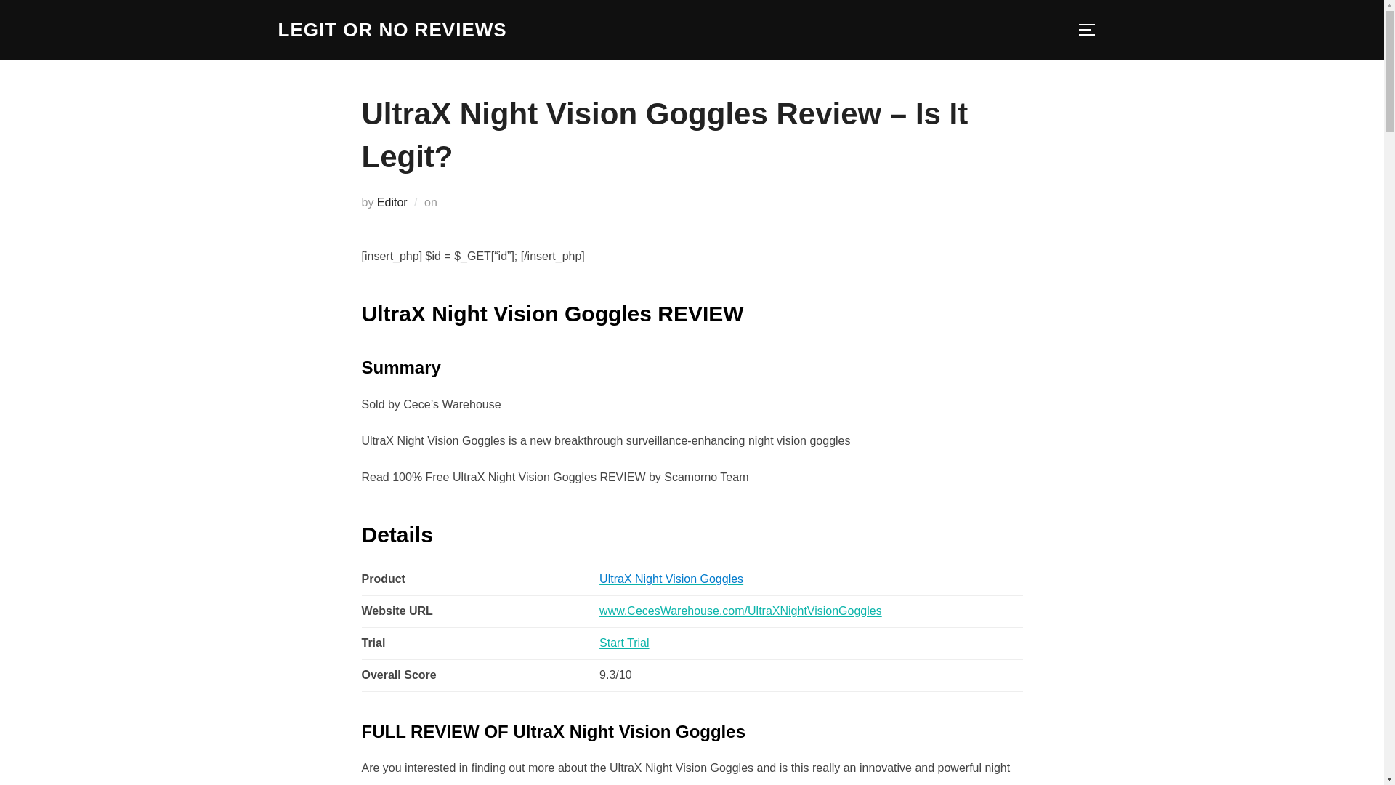 This screenshot has width=1395, height=785. I want to click on UltraX Night Vision Goggles, so click(671, 579).